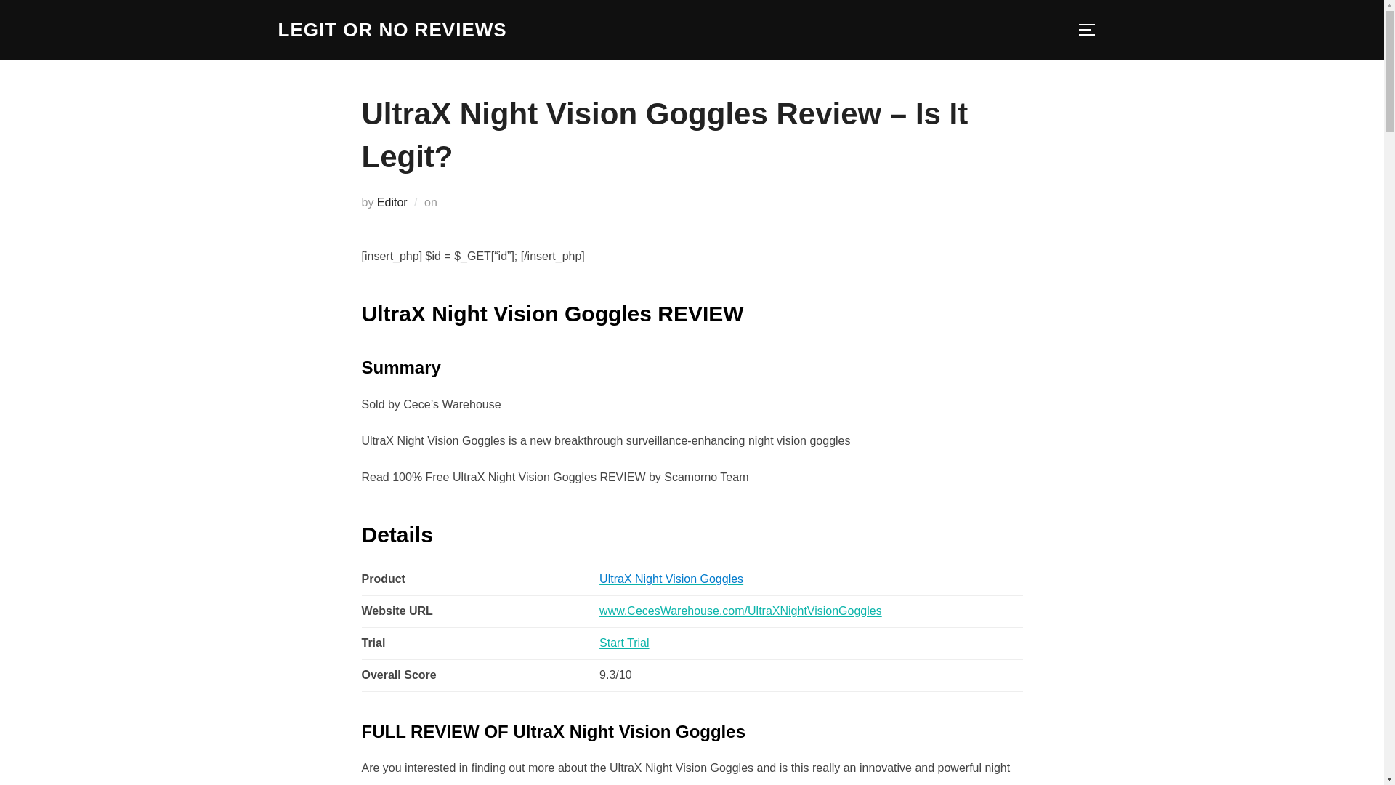 This screenshot has width=1395, height=785. I want to click on UltraX Night Vision Goggles, so click(671, 579).